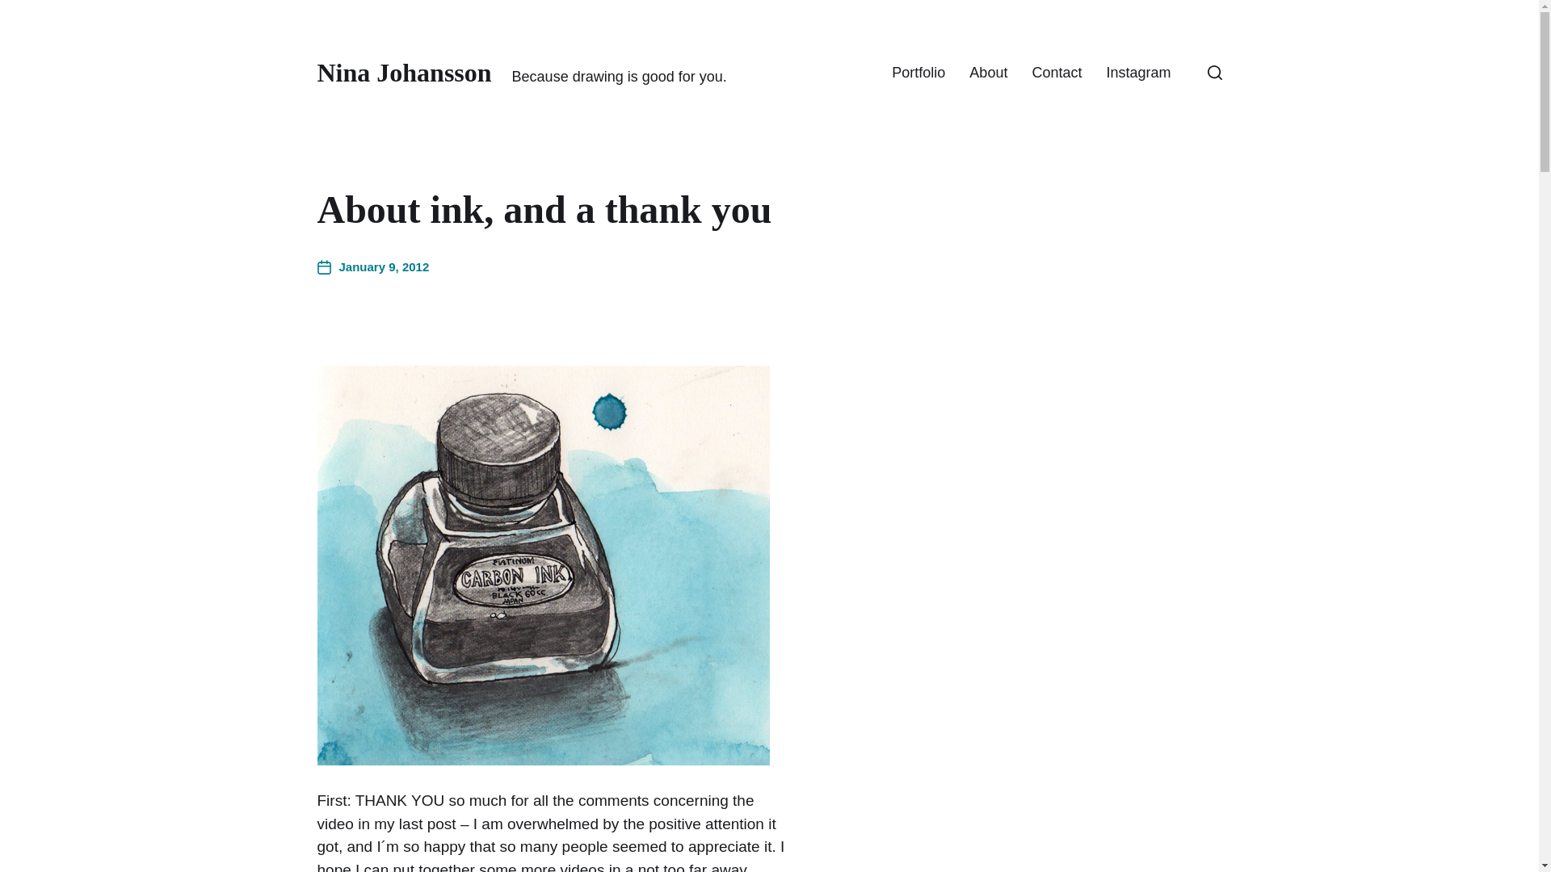 The image size is (1551, 872). I want to click on Nina Johansson, so click(404, 73).